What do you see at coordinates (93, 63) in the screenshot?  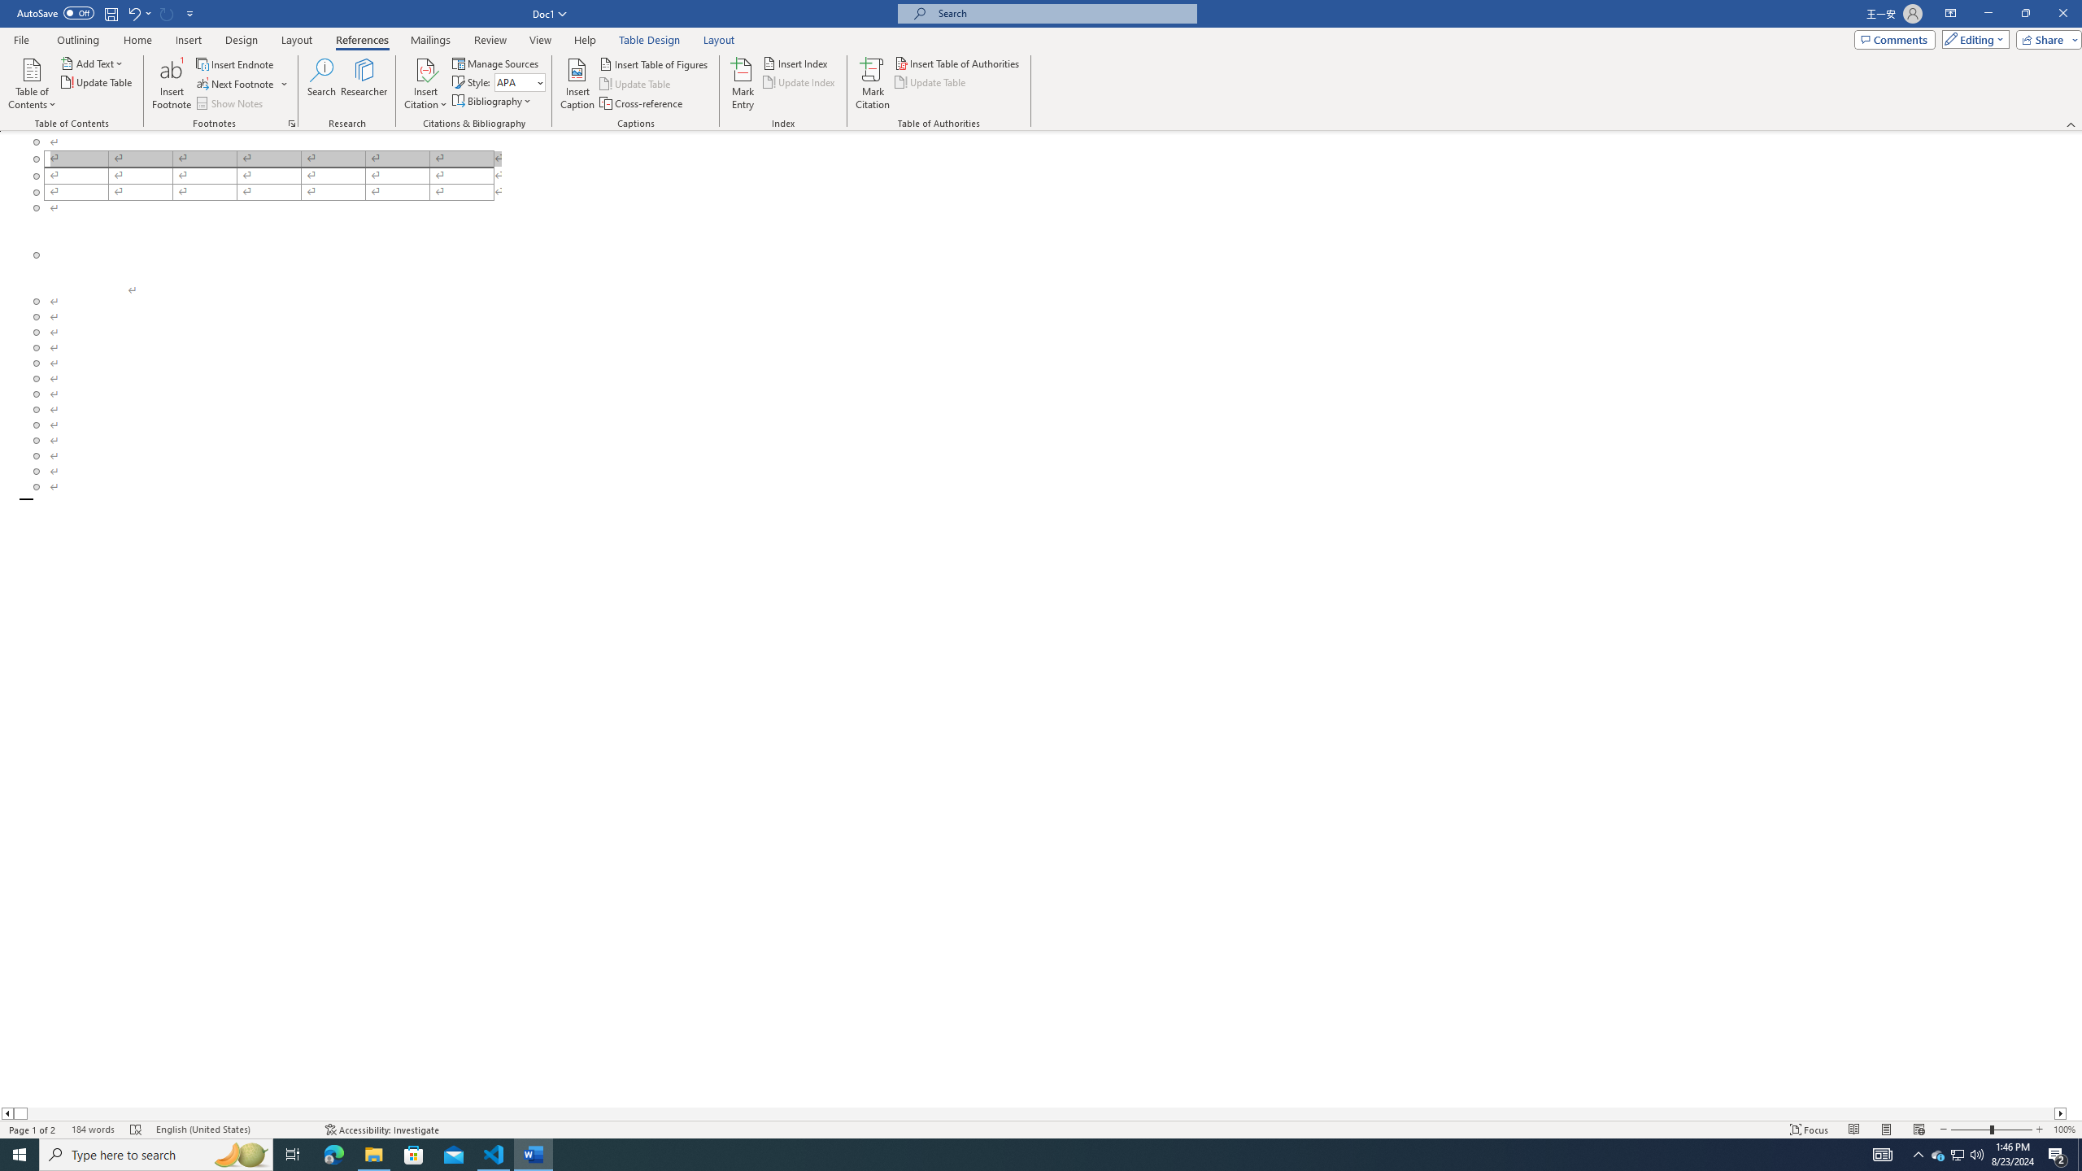 I see `Add Text` at bounding box center [93, 63].